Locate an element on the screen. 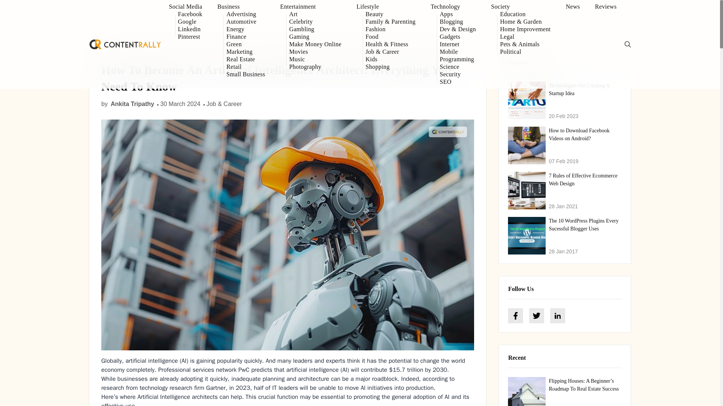 This screenshot has width=723, height=406. Gambling is located at coordinates (315, 29).